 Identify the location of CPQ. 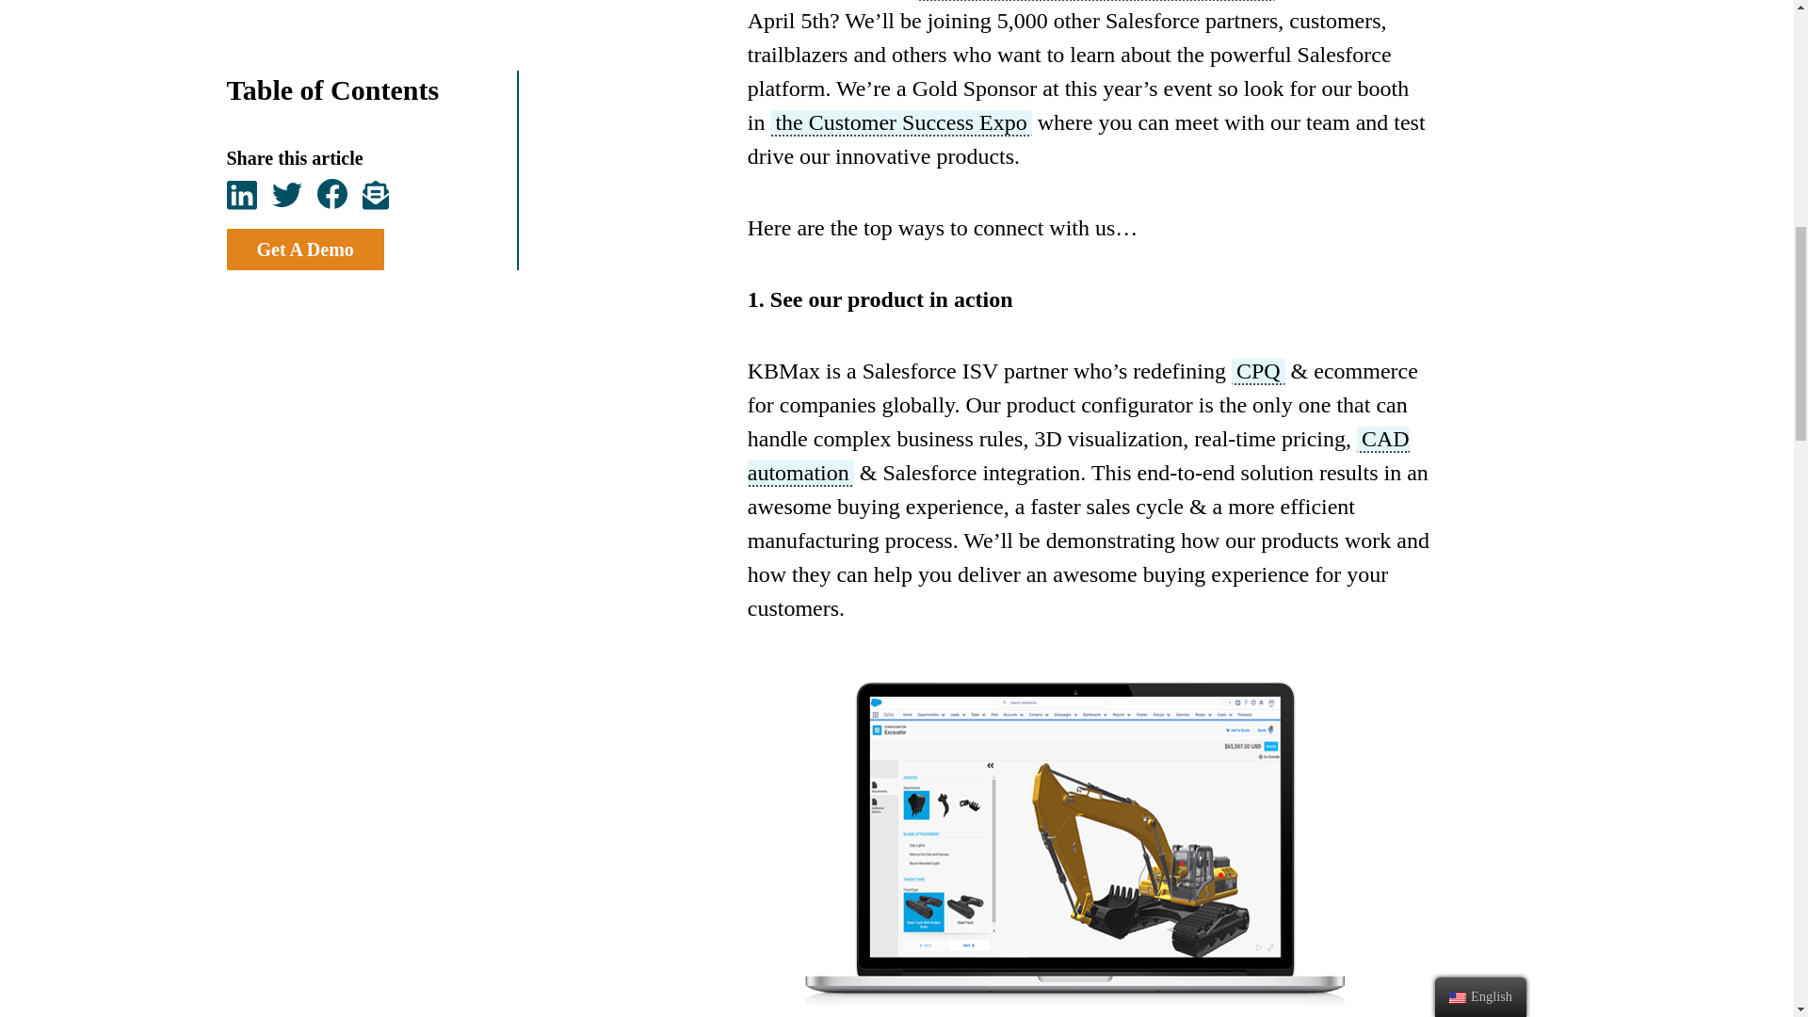
(1258, 372).